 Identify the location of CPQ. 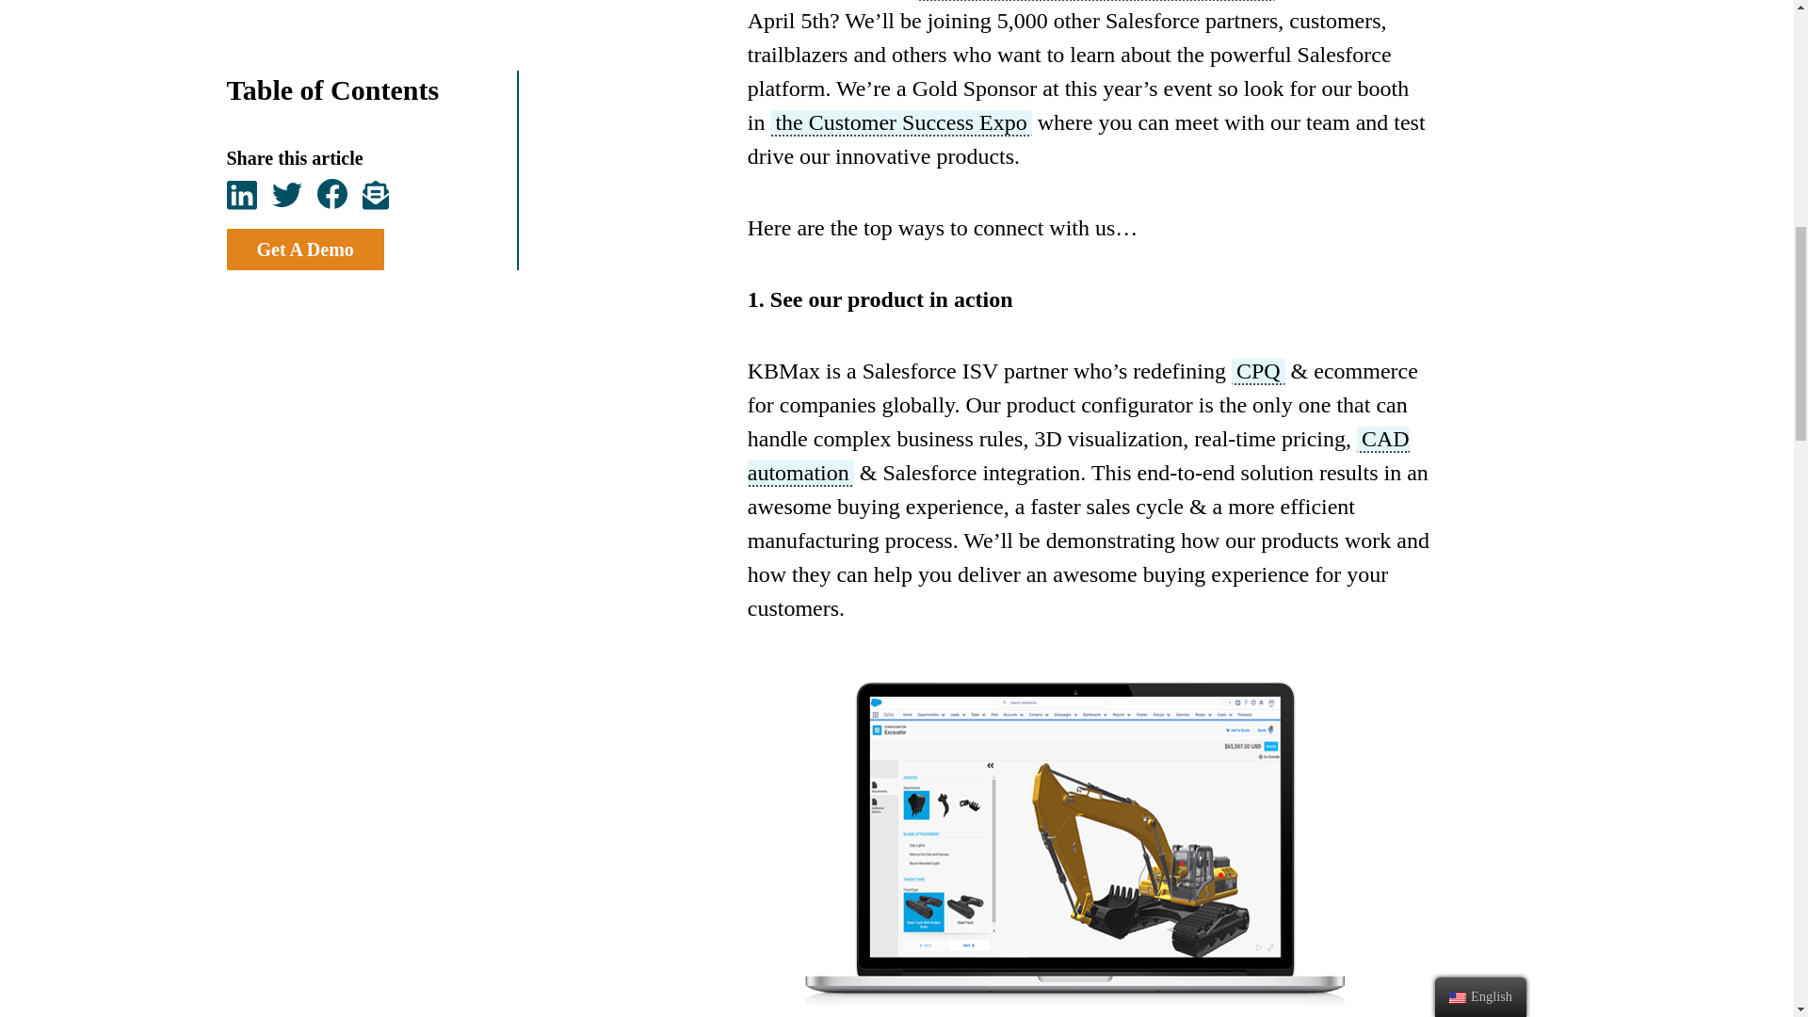
(1258, 372).